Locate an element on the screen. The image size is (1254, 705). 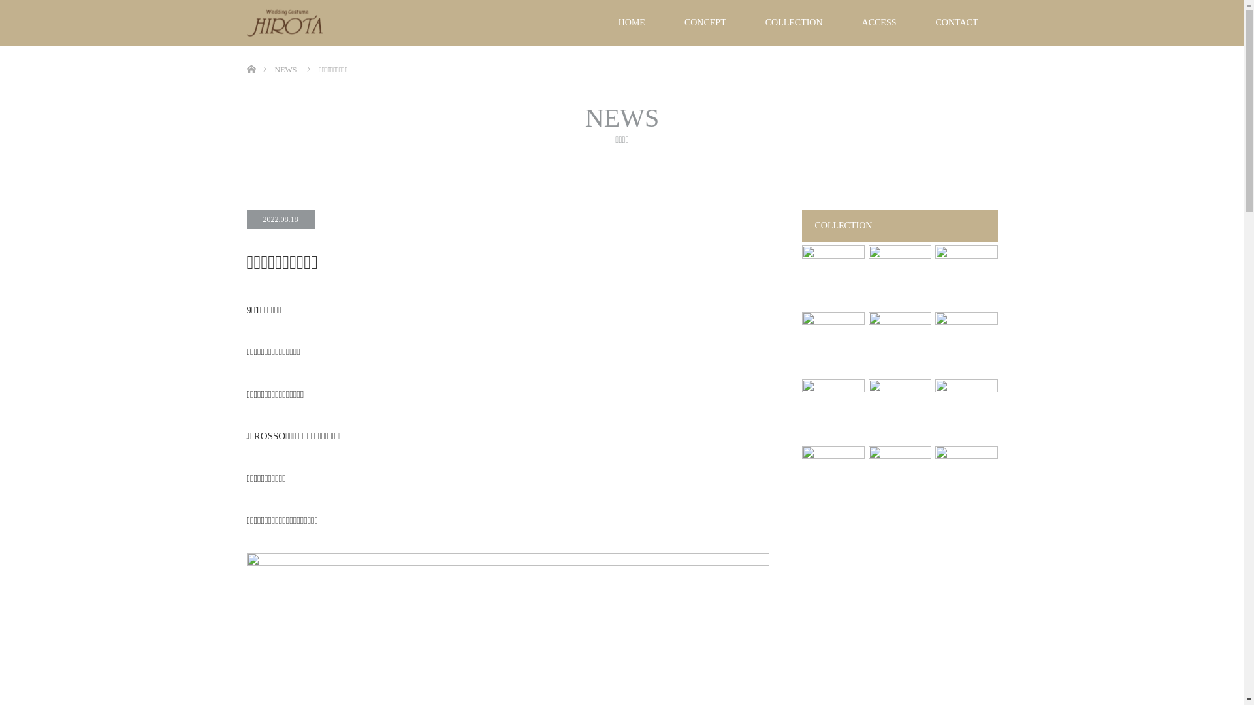
NEWS is located at coordinates (285, 70).